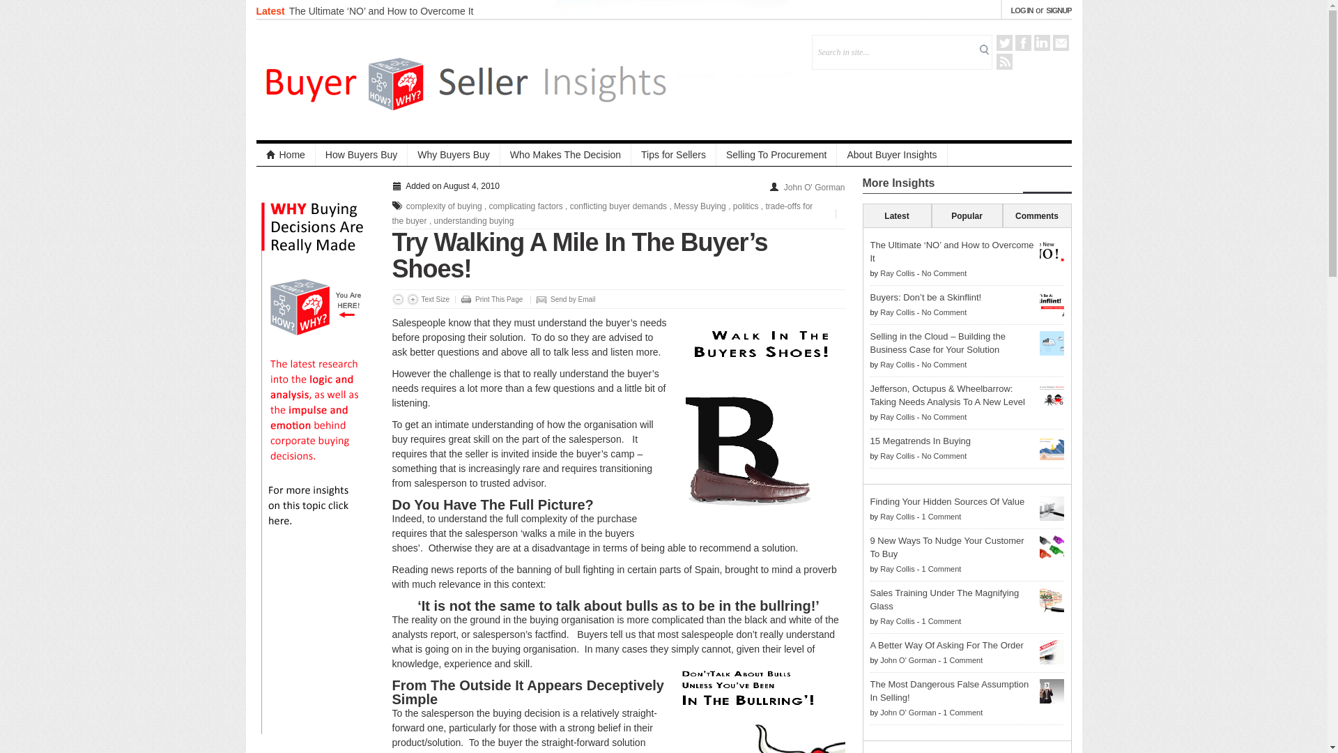 This screenshot has width=1338, height=753. I want to click on Search in site..., so click(895, 52).